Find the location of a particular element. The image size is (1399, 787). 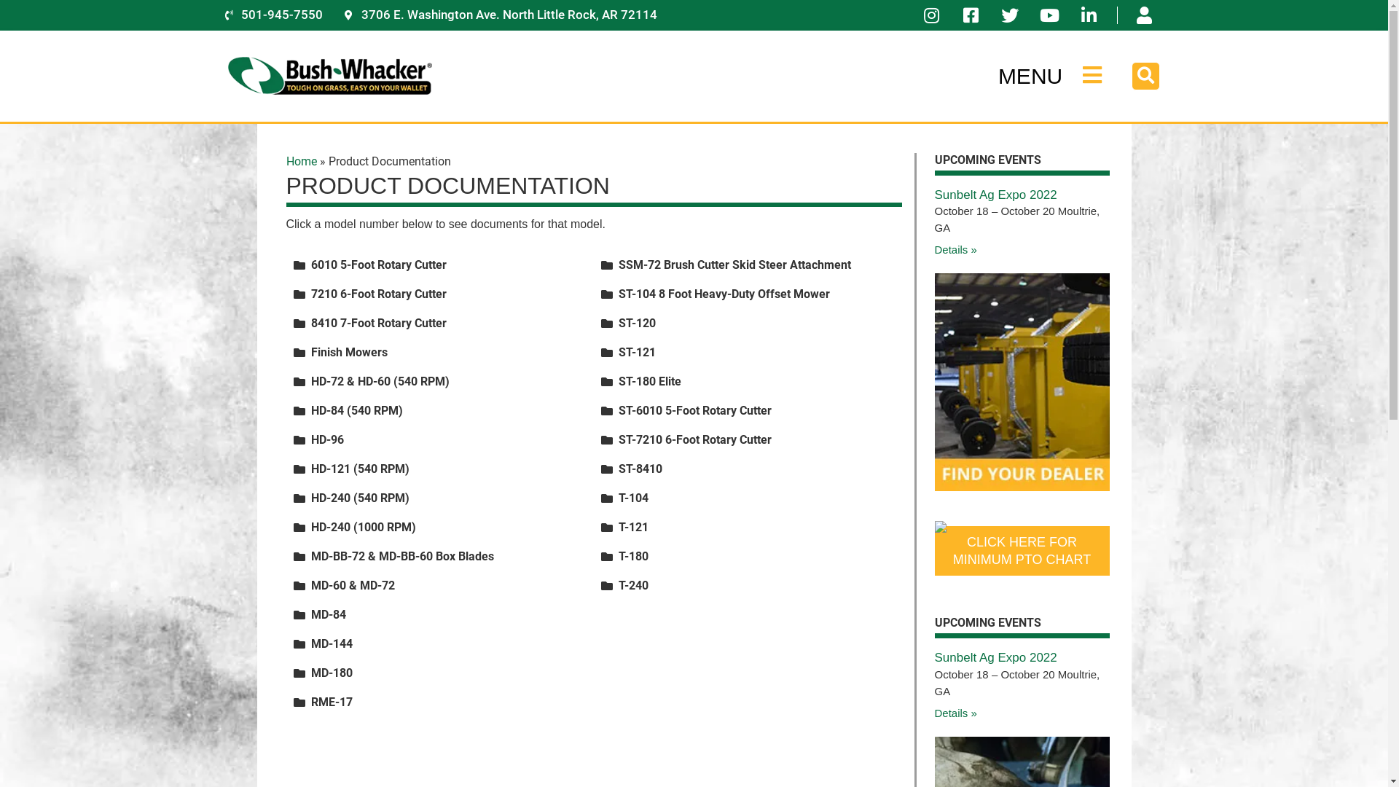

MD-BB-72 & MD-BB-60 Box Blades is located at coordinates (402, 557).